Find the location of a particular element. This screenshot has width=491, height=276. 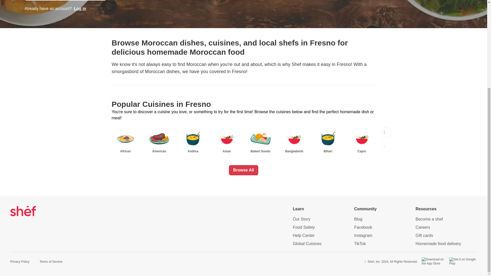

American is located at coordinates (159, 141).